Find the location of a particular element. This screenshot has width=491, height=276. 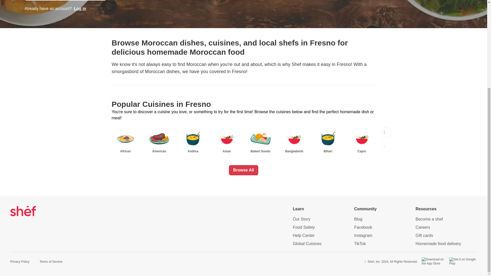

American is located at coordinates (159, 141).